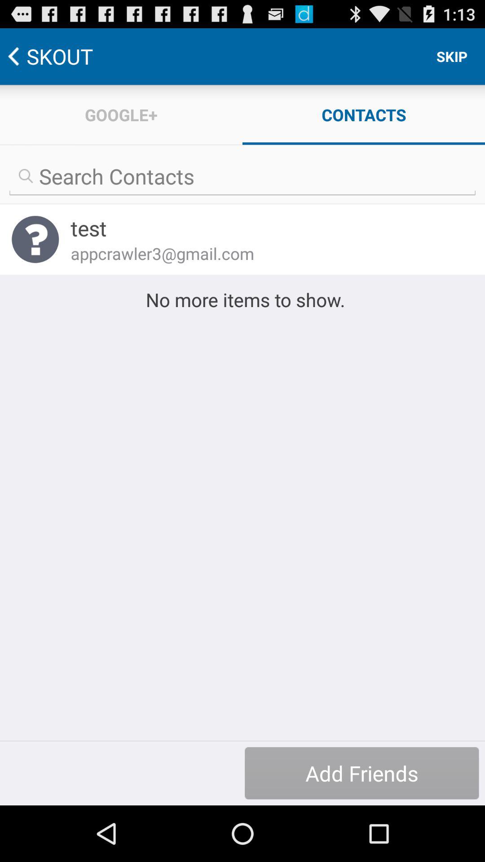 This screenshot has width=485, height=862. I want to click on swipe until appcrawler3@gmail.com item, so click(266, 253).